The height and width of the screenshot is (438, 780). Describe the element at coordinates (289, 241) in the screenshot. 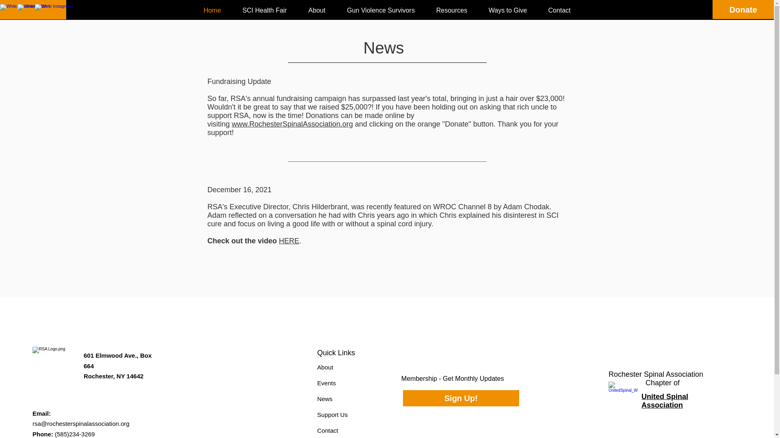

I see `HERE` at that location.